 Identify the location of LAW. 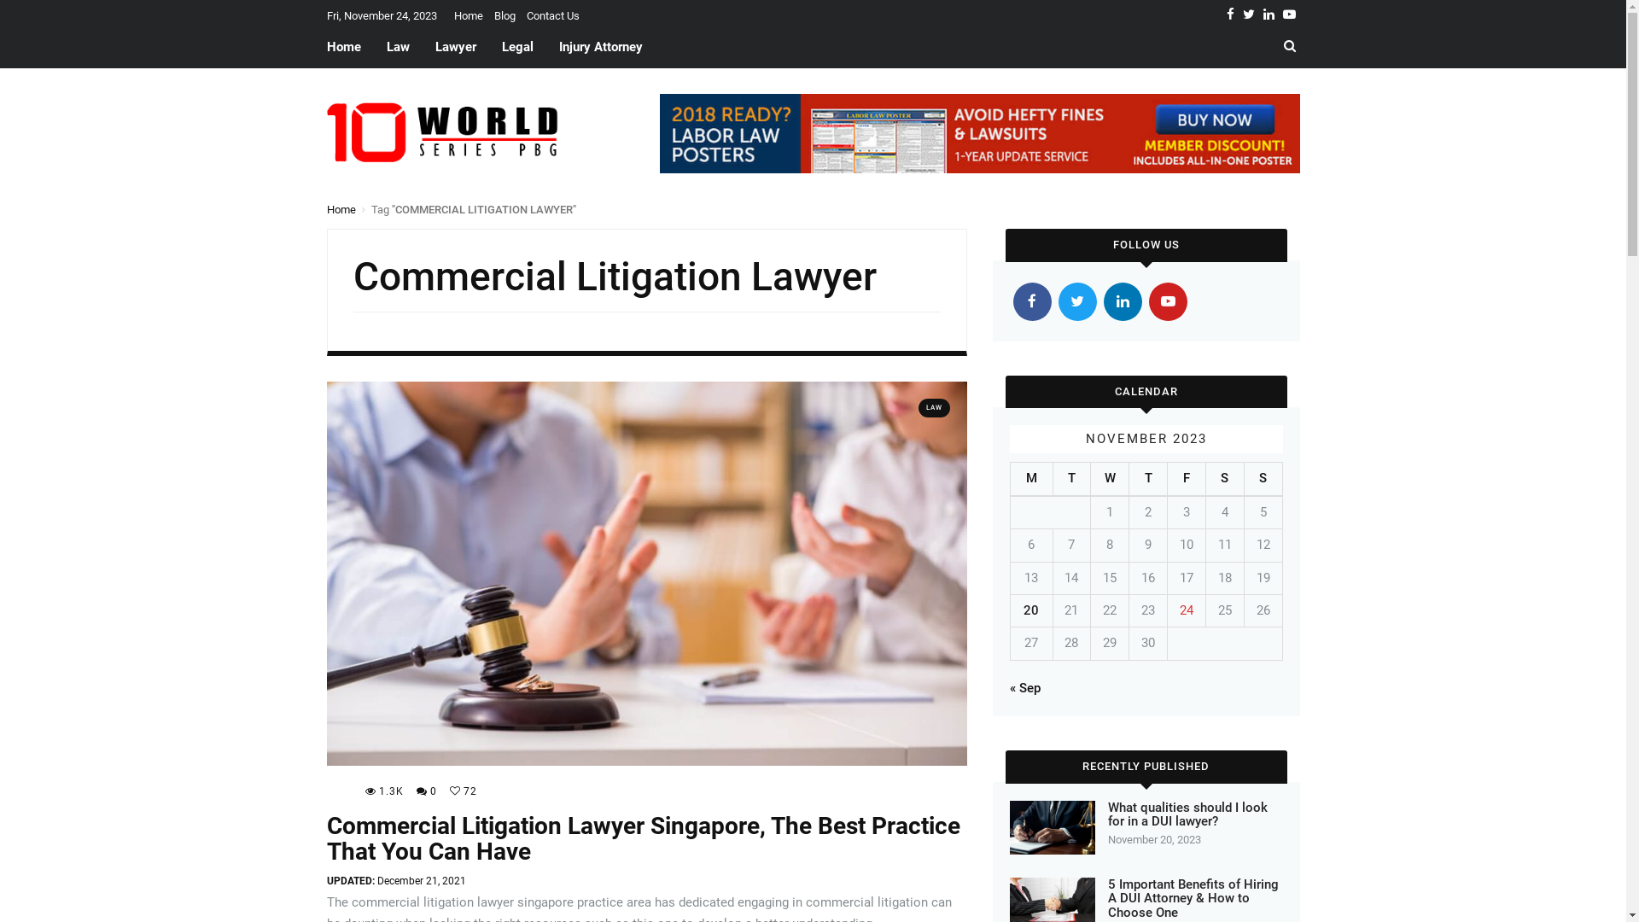
(934, 408).